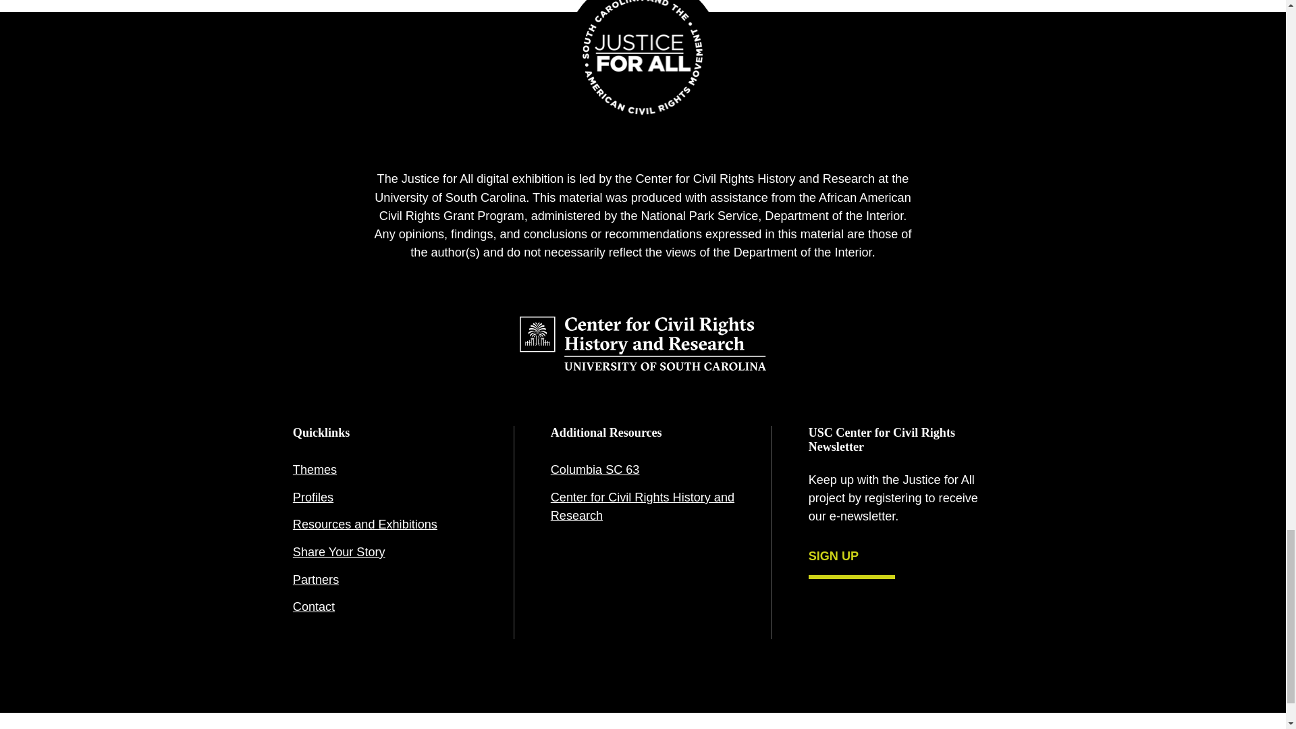 This screenshot has width=1296, height=729. I want to click on Resources and Exhibitions, so click(385, 525).